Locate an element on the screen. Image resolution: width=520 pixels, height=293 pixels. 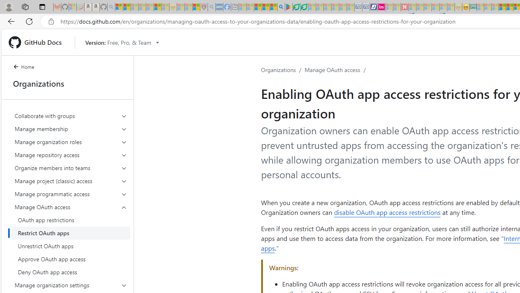
Manage membership is located at coordinates (71, 129).